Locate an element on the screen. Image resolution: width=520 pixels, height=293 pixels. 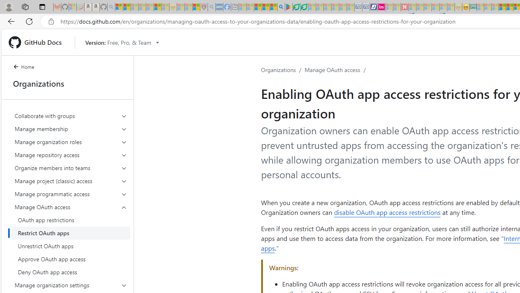
Manage membership is located at coordinates (71, 129).